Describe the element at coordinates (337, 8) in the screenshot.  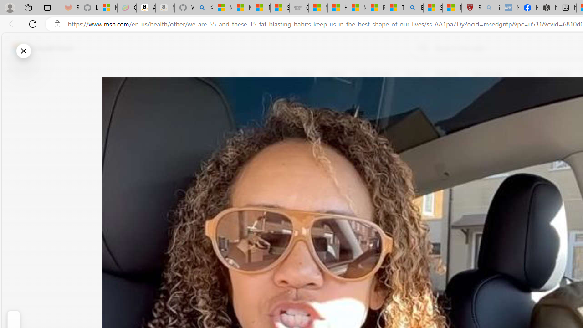
I see `How I Got Rid of Microsoft Edge's Unnecessary Features` at that location.